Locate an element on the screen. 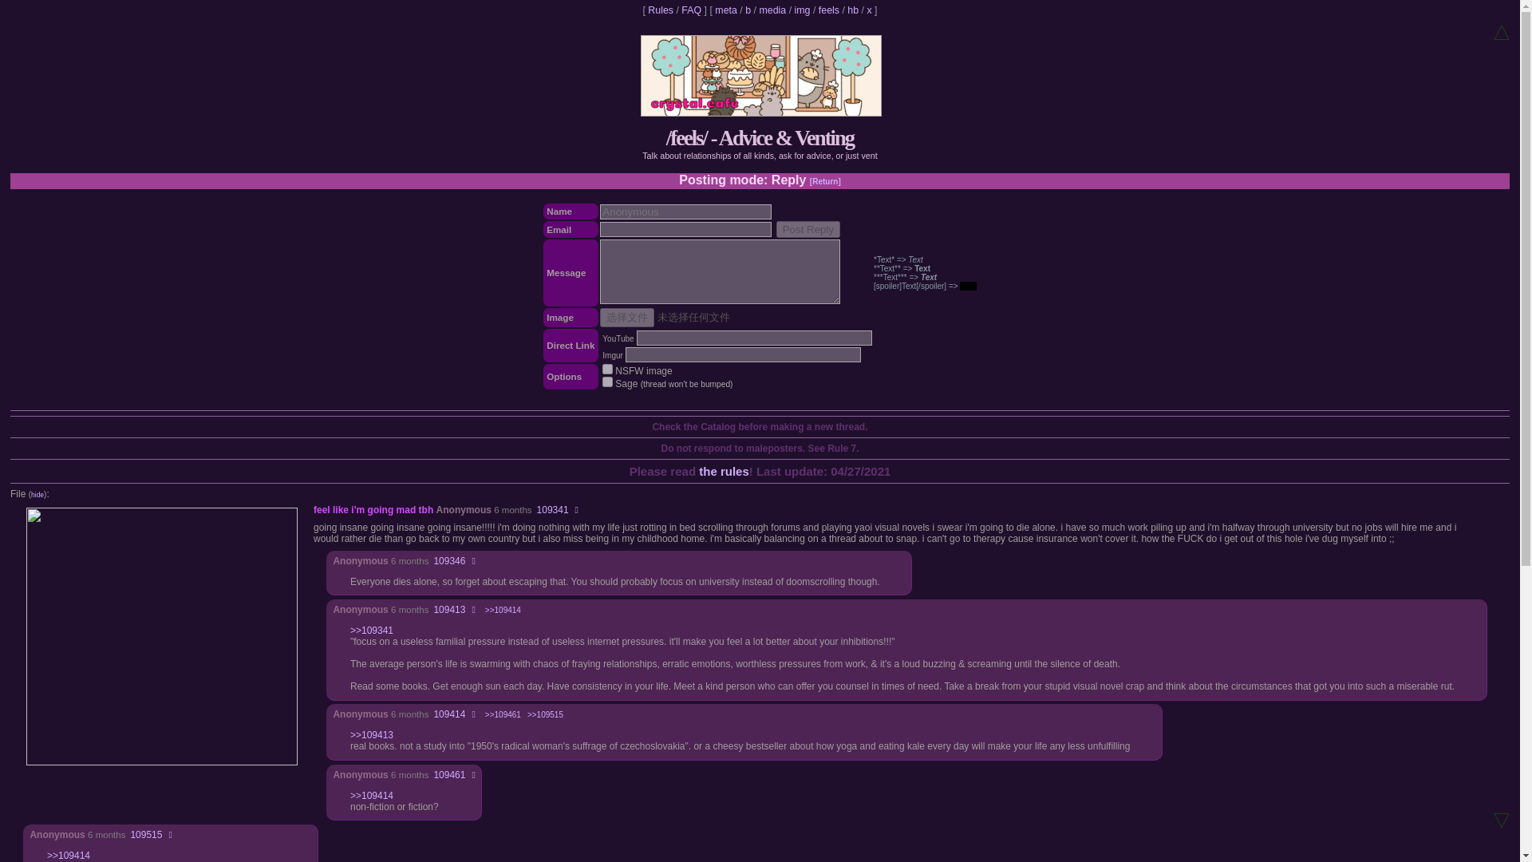 The height and width of the screenshot is (862, 1532). the rules is located at coordinates (723, 471).